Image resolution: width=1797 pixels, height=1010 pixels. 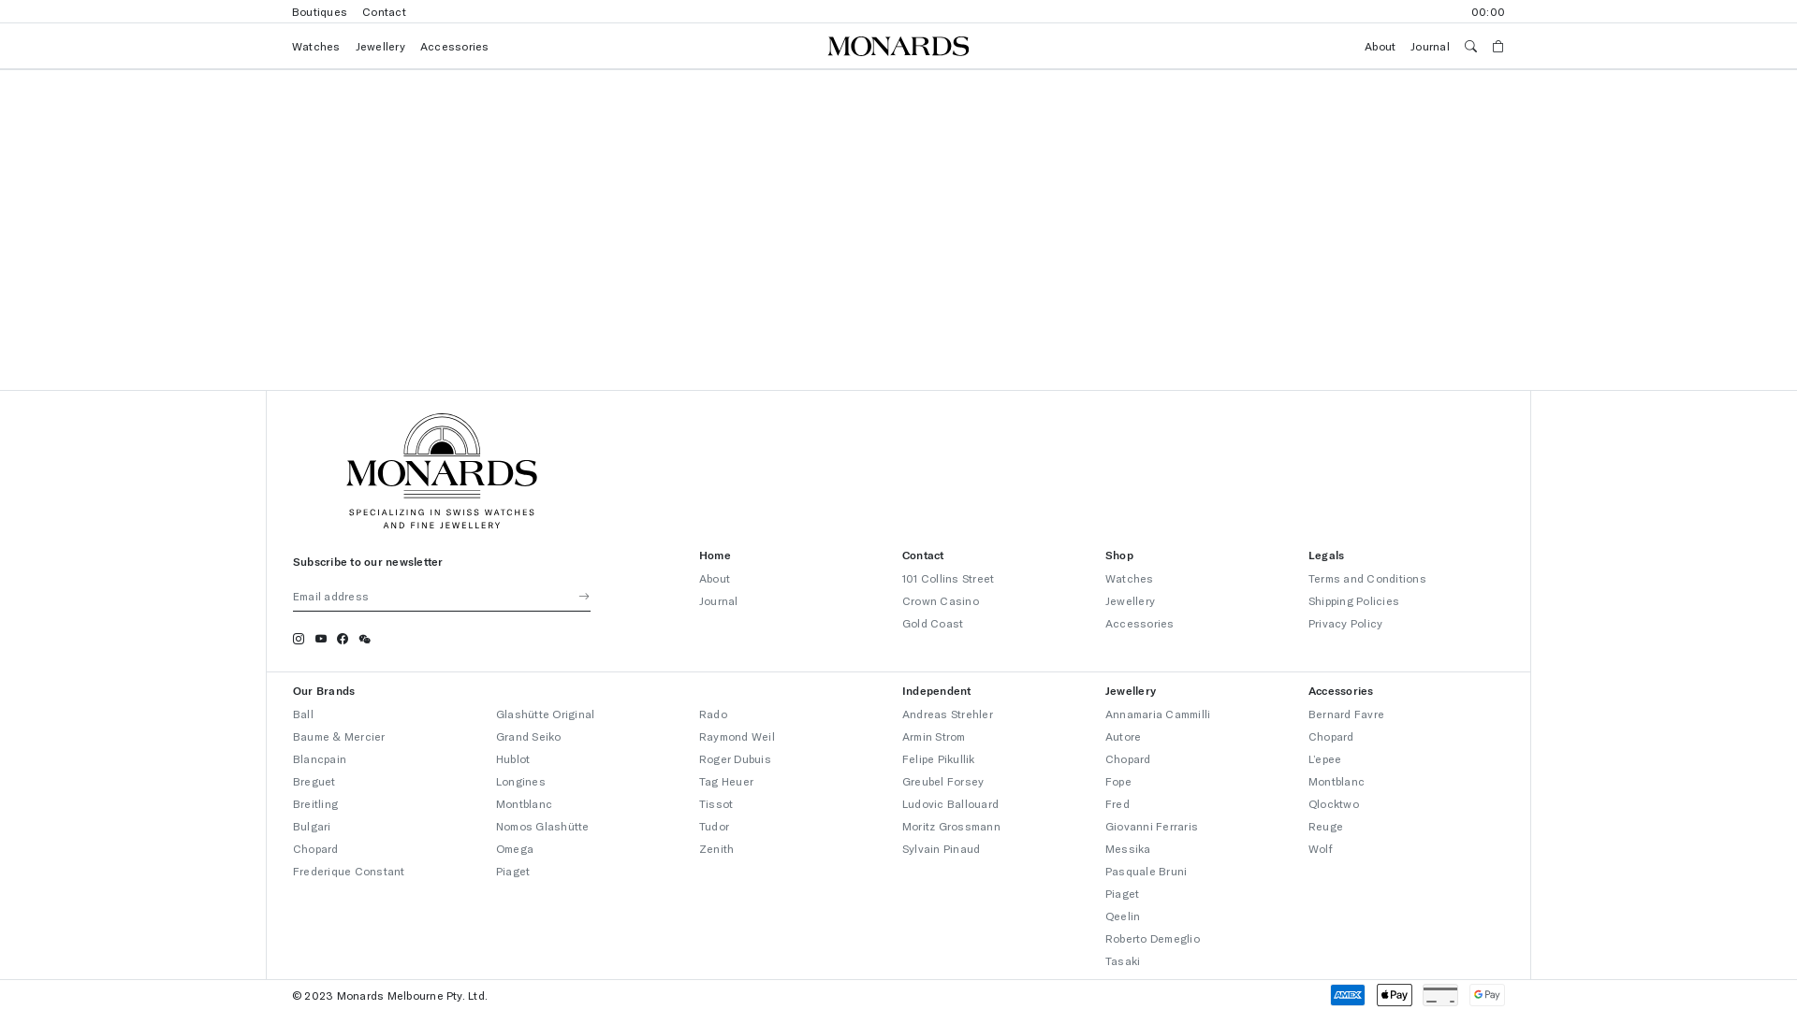 I want to click on Moritz Grossmann, so click(x=951, y=826).